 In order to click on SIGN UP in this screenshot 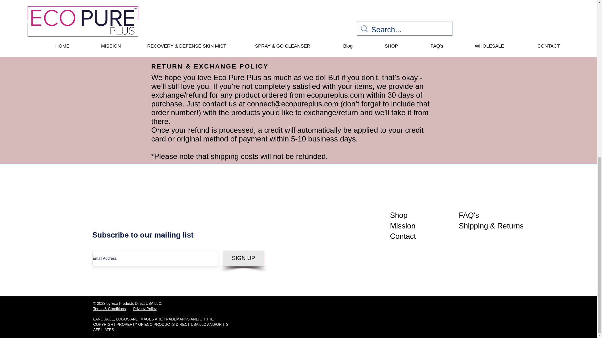, I will do `click(244, 259)`.